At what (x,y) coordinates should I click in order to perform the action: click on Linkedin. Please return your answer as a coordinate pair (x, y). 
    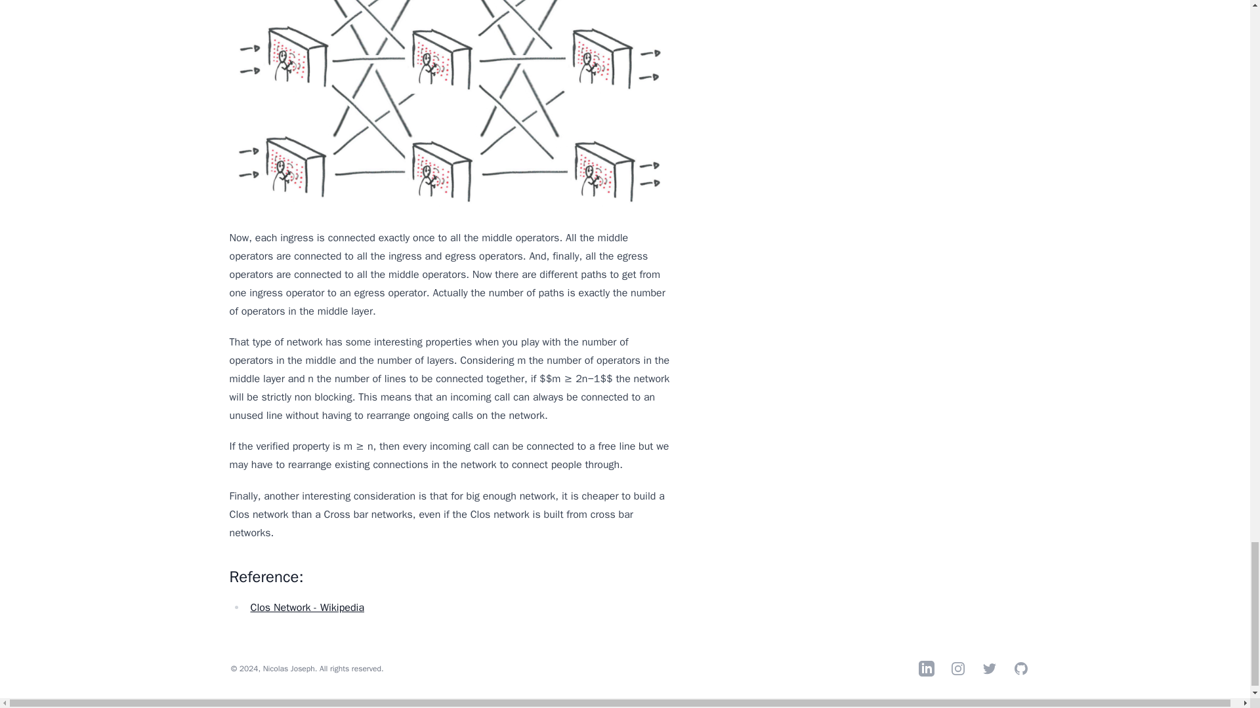
    Looking at the image, I should click on (927, 669).